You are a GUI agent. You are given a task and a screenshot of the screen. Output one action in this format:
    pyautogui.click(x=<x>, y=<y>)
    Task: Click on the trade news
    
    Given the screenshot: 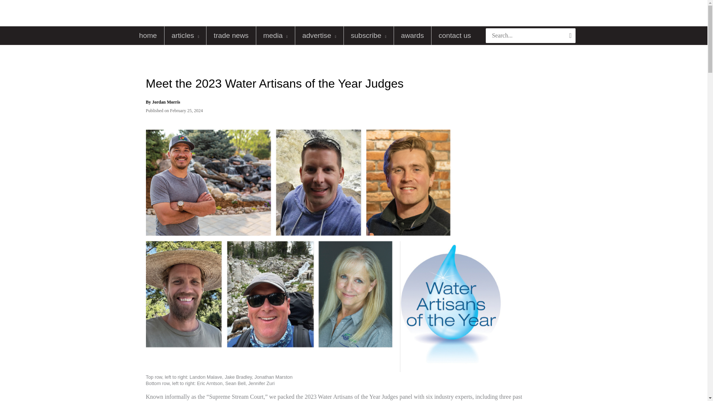 What is the action you would take?
    pyautogui.click(x=231, y=36)
    